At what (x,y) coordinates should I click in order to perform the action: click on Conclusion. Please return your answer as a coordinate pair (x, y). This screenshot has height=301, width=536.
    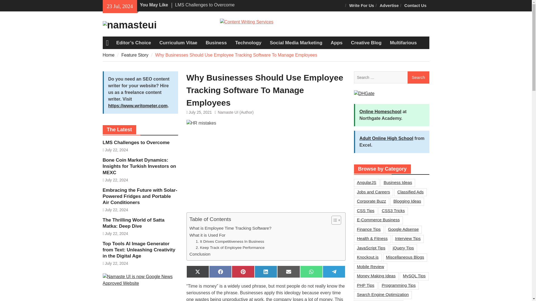
    Looking at the image, I should click on (199, 254).